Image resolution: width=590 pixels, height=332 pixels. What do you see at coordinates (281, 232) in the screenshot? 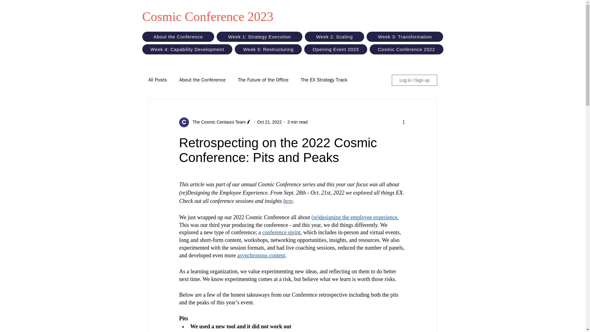
I see `conference sprint` at bounding box center [281, 232].